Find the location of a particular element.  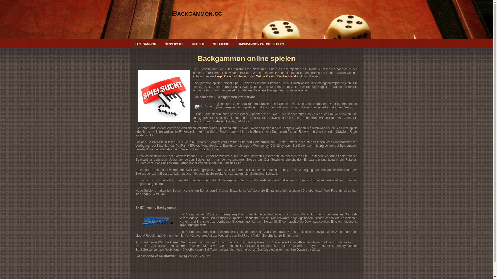

Online Casino Deutschland is located at coordinates (276, 76).